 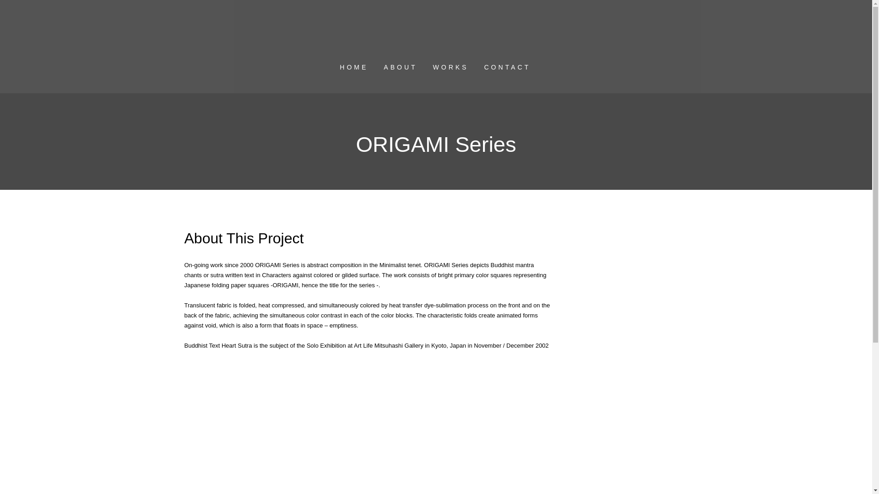 What do you see at coordinates (400, 67) in the screenshot?
I see `ABOUT` at bounding box center [400, 67].